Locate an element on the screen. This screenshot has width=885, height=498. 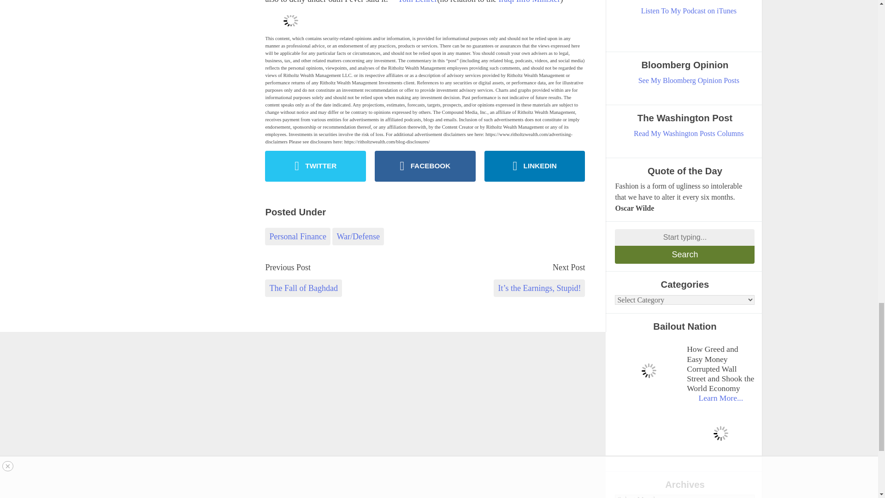
Personal Finance is located at coordinates (297, 236).